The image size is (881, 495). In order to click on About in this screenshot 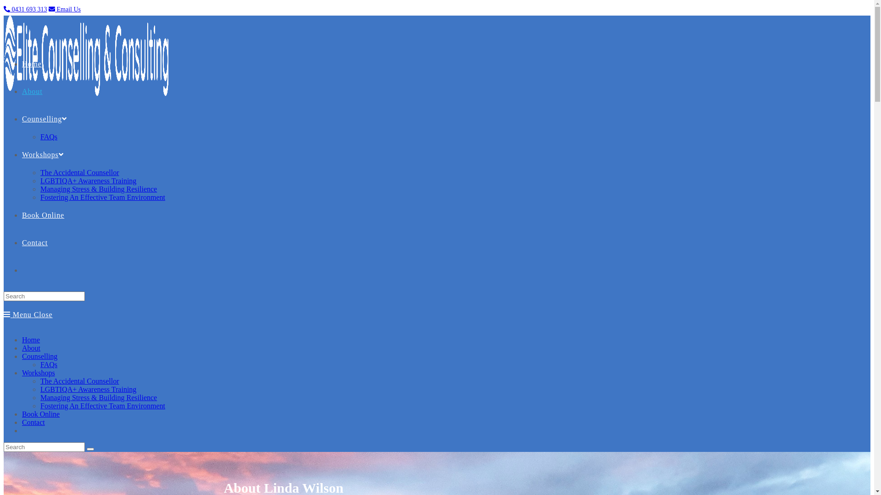, I will do `click(32, 92)`.